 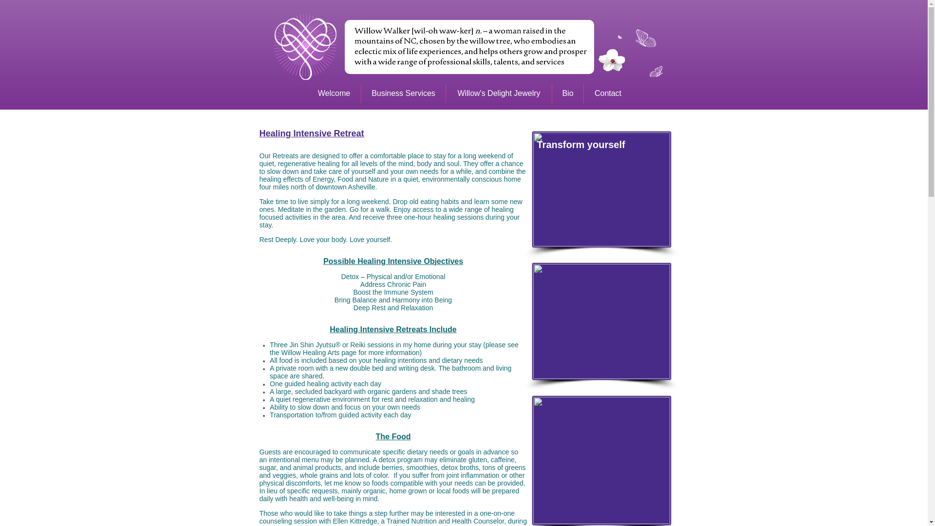 I want to click on Bio, so click(x=568, y=93).